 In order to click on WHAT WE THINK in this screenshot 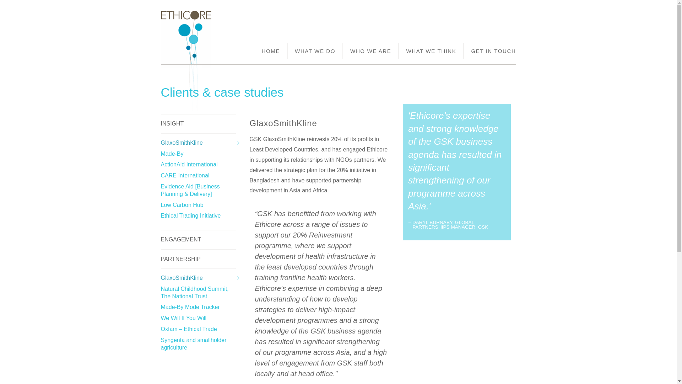, I will do `click(431, 50)`.